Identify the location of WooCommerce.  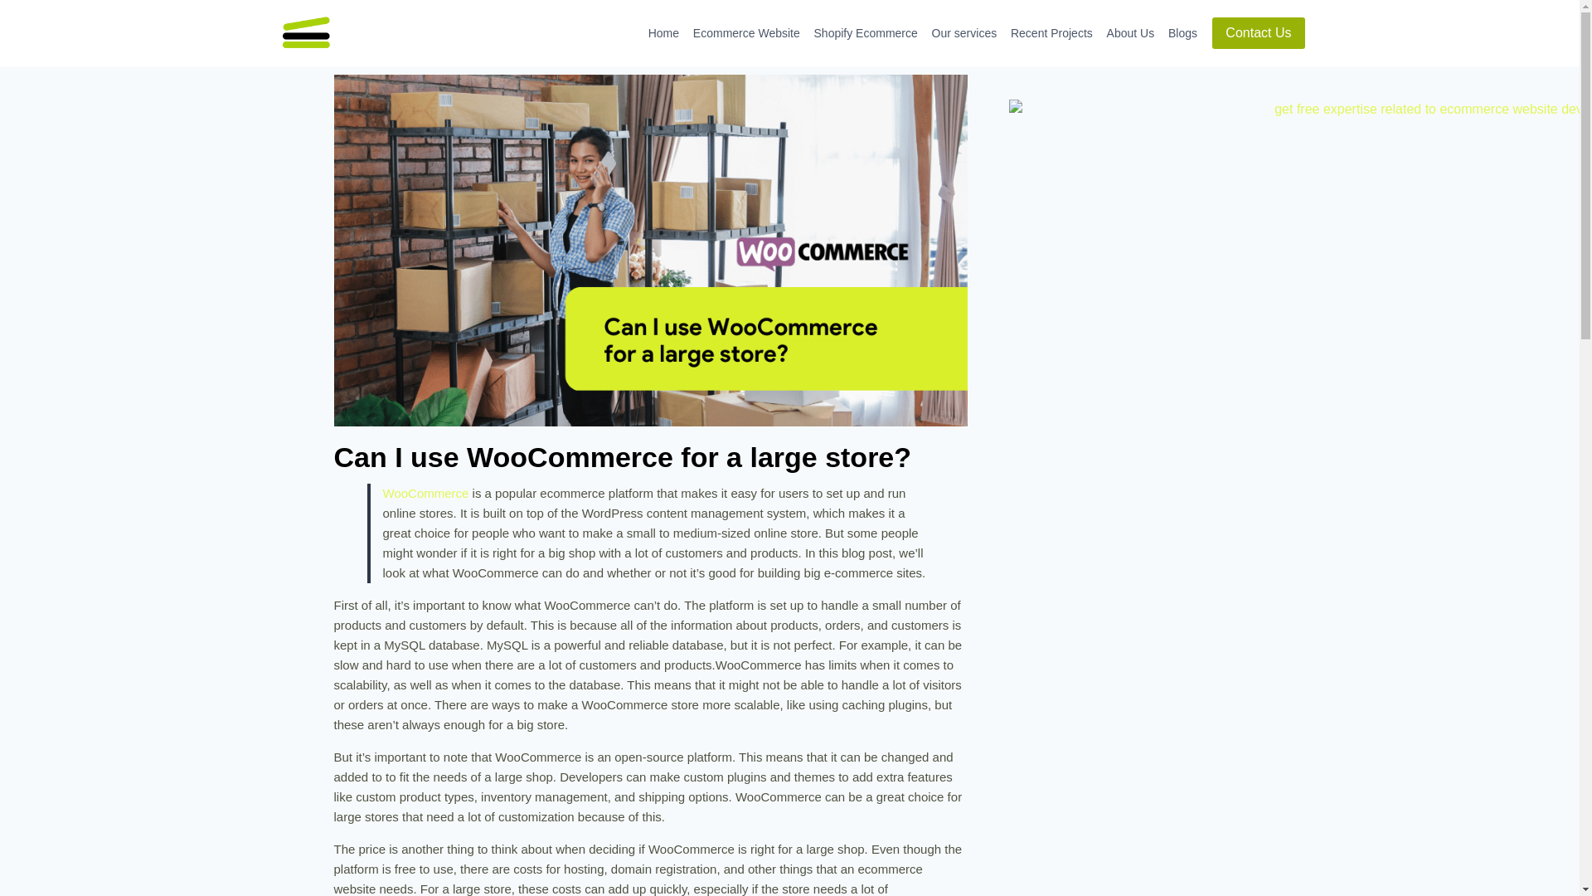
(426, 493).